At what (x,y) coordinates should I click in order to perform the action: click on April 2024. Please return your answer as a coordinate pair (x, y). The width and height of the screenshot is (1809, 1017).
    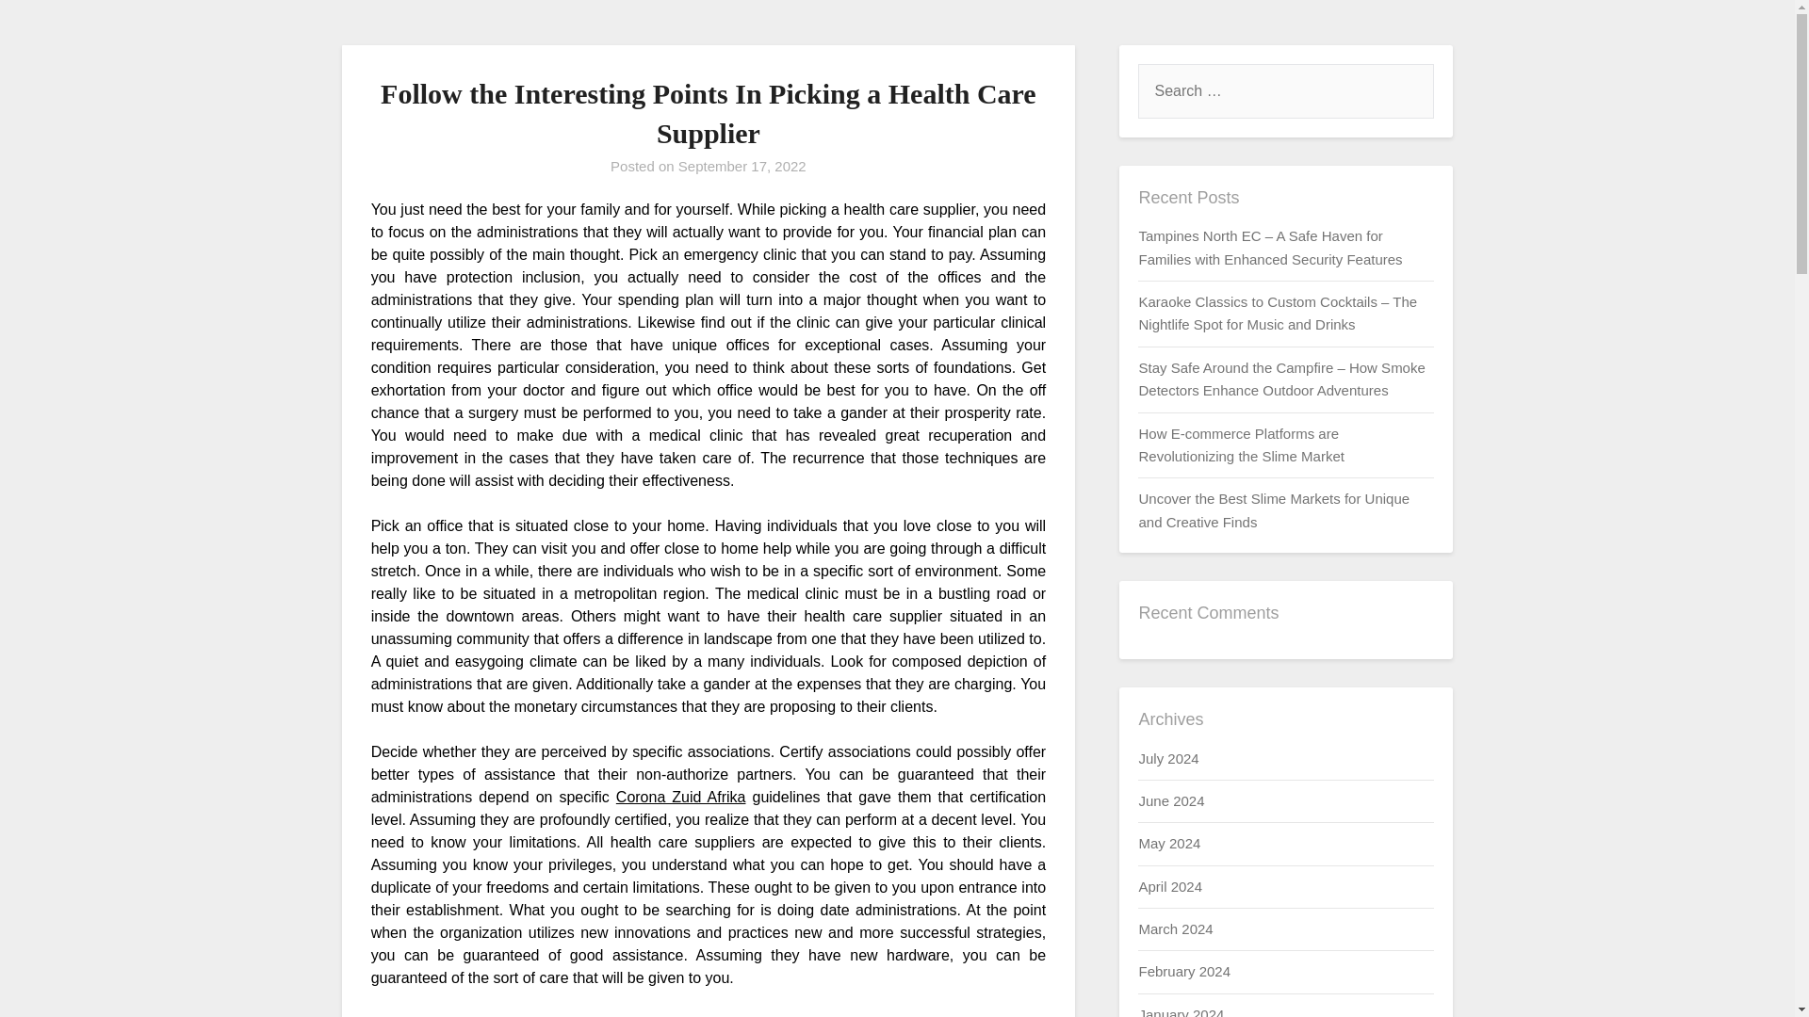
    Looking at the image, I should click on (1170, 887).